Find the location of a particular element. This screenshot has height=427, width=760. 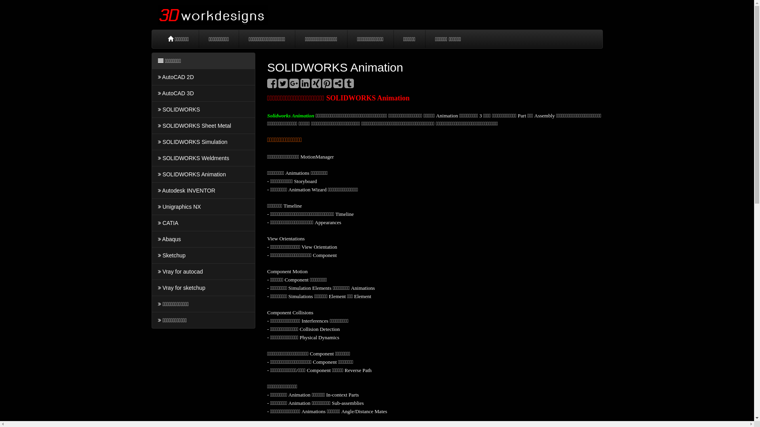

SOLIDWORKS Sheet Metal is located at coordinates (203, 126).